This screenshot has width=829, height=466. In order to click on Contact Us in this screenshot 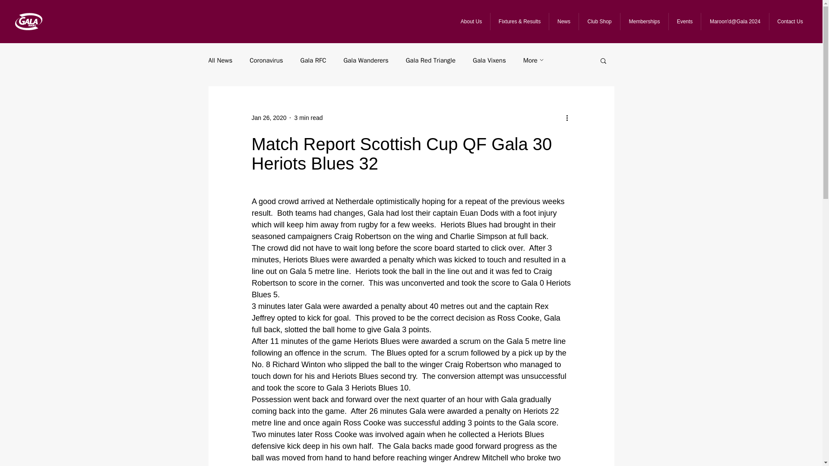, I will do `click(790, 22)`.